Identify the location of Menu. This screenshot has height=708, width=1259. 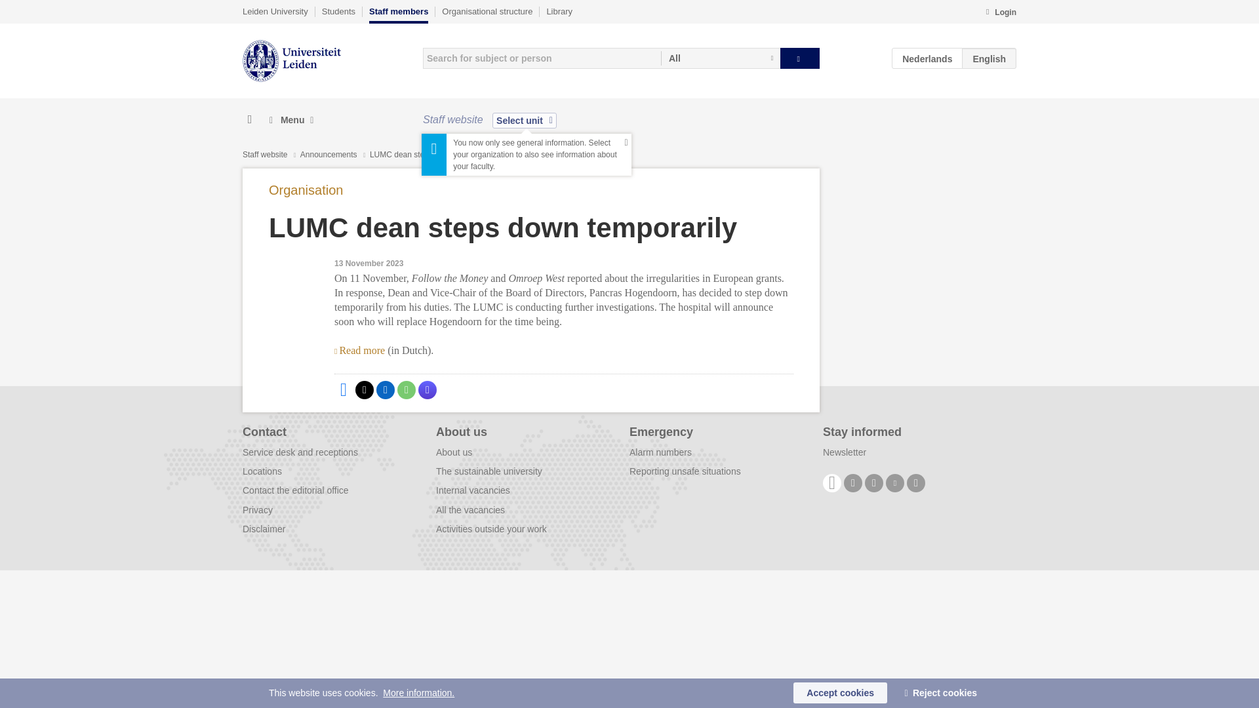
(291, 120).